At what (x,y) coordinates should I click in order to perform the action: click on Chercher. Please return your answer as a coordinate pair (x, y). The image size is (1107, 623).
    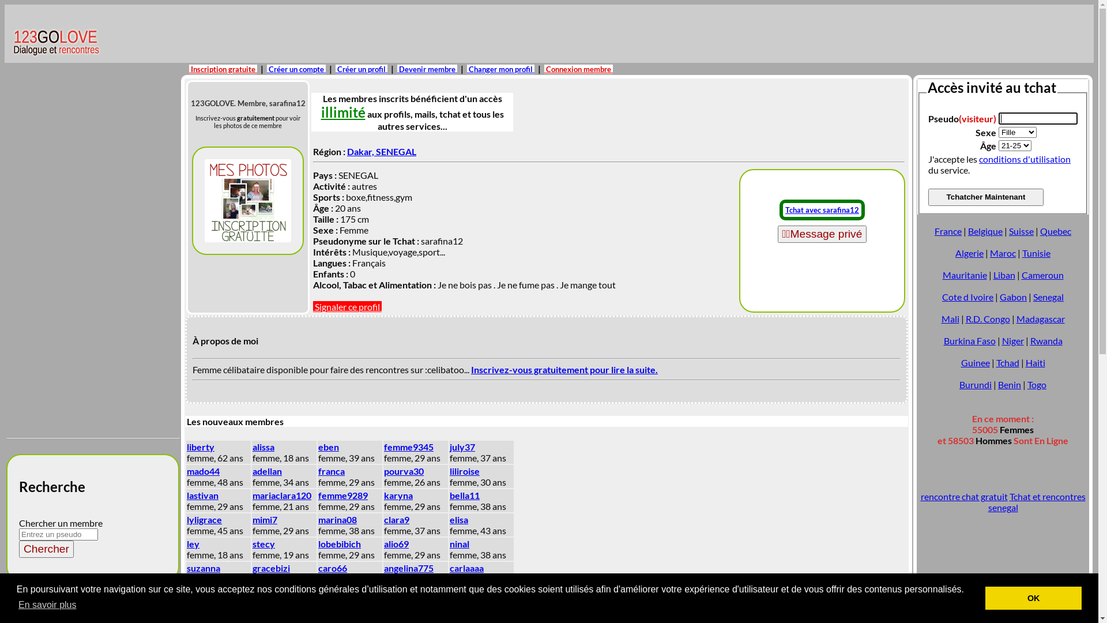
    Looking at the image, I should click on (46, 549).